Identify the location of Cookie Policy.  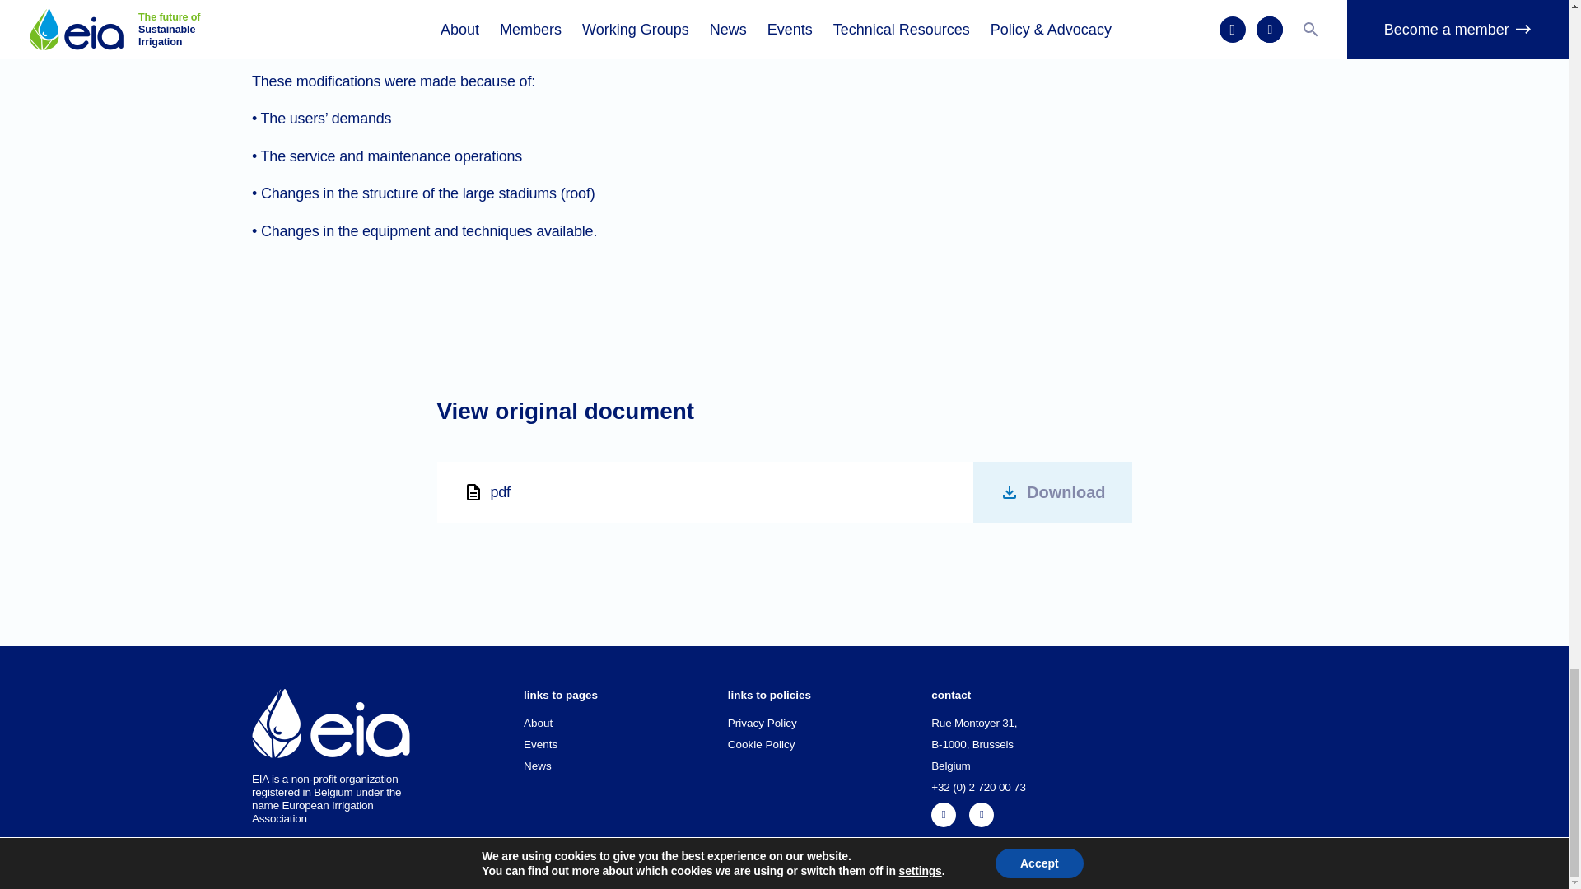
(830, 749).